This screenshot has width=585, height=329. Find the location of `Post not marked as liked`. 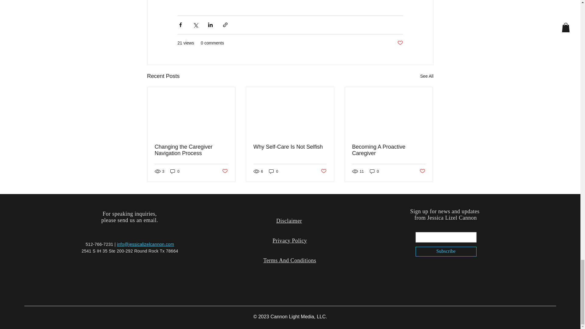

Post not marked as liked is located at coordinates (224, 171).